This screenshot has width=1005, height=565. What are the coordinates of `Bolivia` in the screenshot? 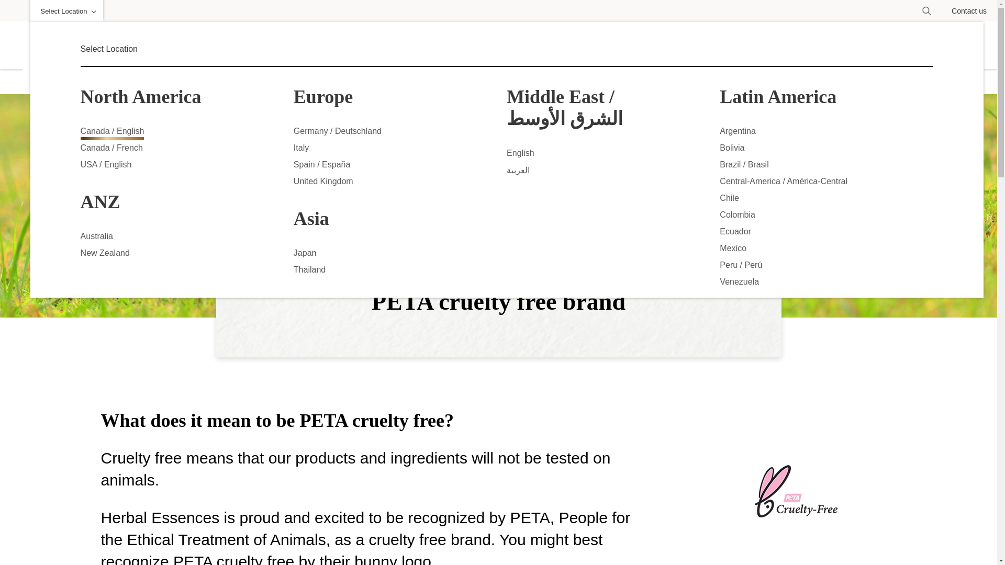 It's located at (732, 150).